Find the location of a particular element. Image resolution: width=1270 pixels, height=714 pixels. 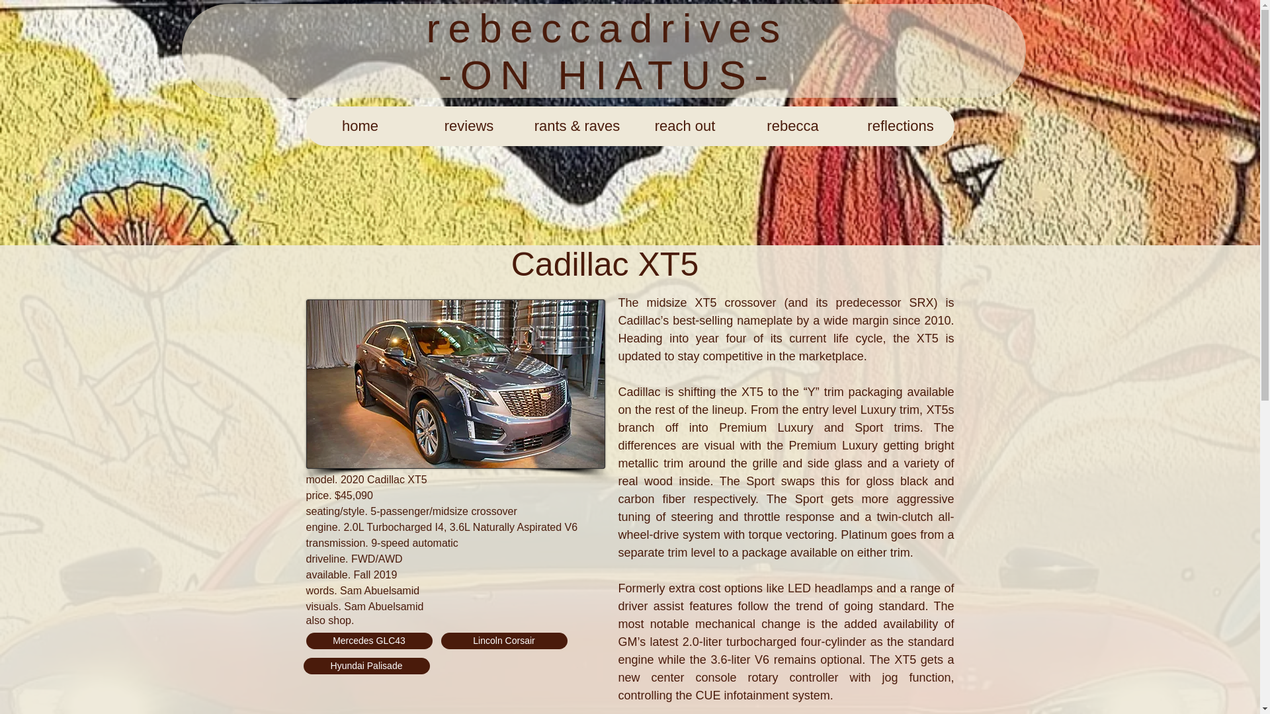

reviews is located at coordinates (468, 126).